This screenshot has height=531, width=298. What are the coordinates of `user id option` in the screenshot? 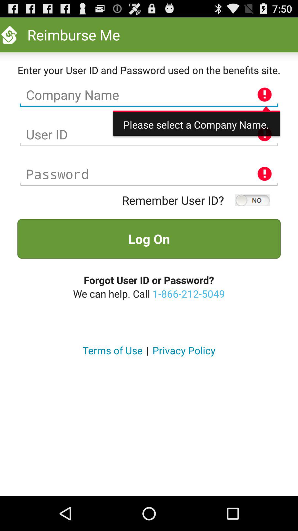 It's located at (149, 134).